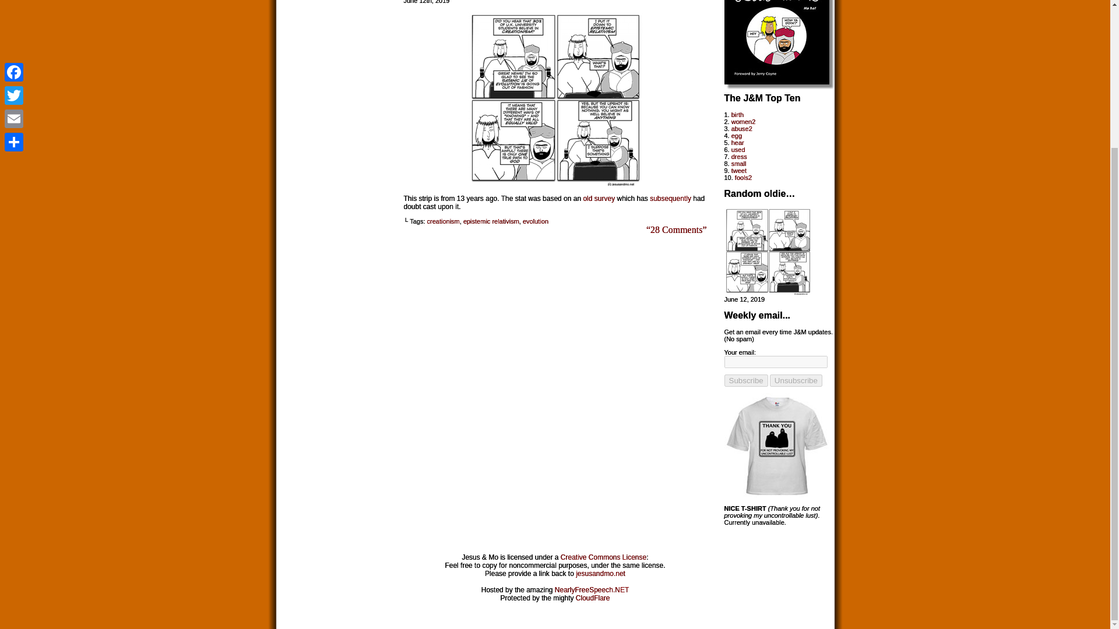 The height and width of the screenshot is (629, 1119). What do you see at coordinates (555, 183) in the screenshot?
I see `know2` at bounding box center [555, 183].